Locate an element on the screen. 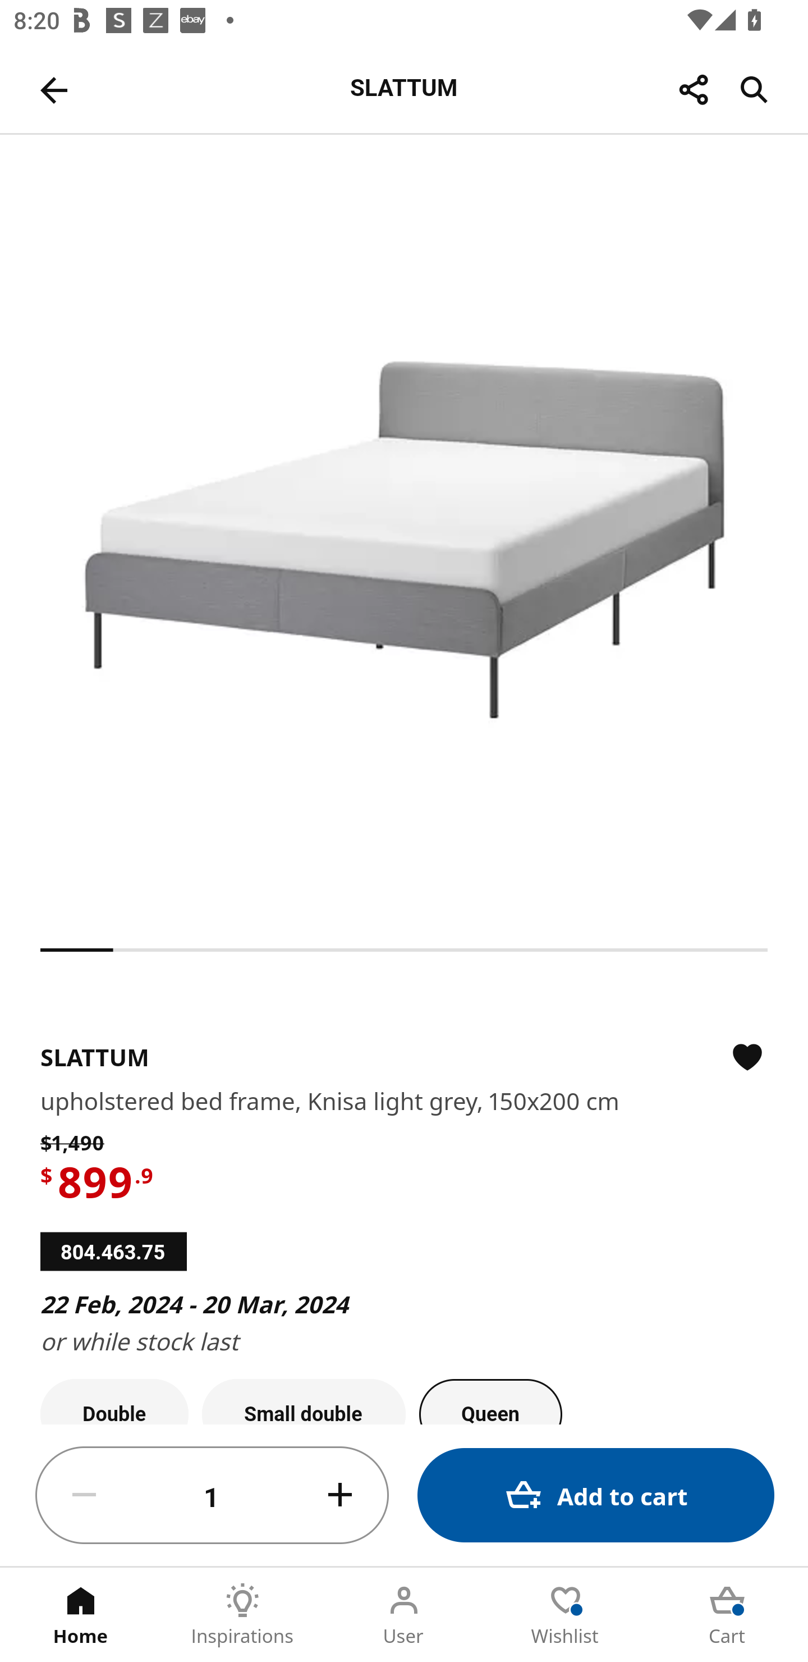 This screenshot has height=1662, width=808. Cart
Tab 5 of 5 is located at coordinates (727, 1615).